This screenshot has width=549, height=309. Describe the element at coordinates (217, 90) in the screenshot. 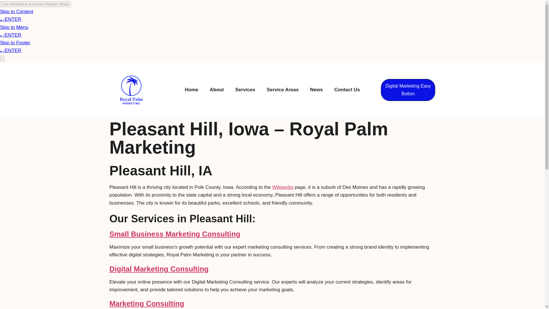

I see `About` at that location.